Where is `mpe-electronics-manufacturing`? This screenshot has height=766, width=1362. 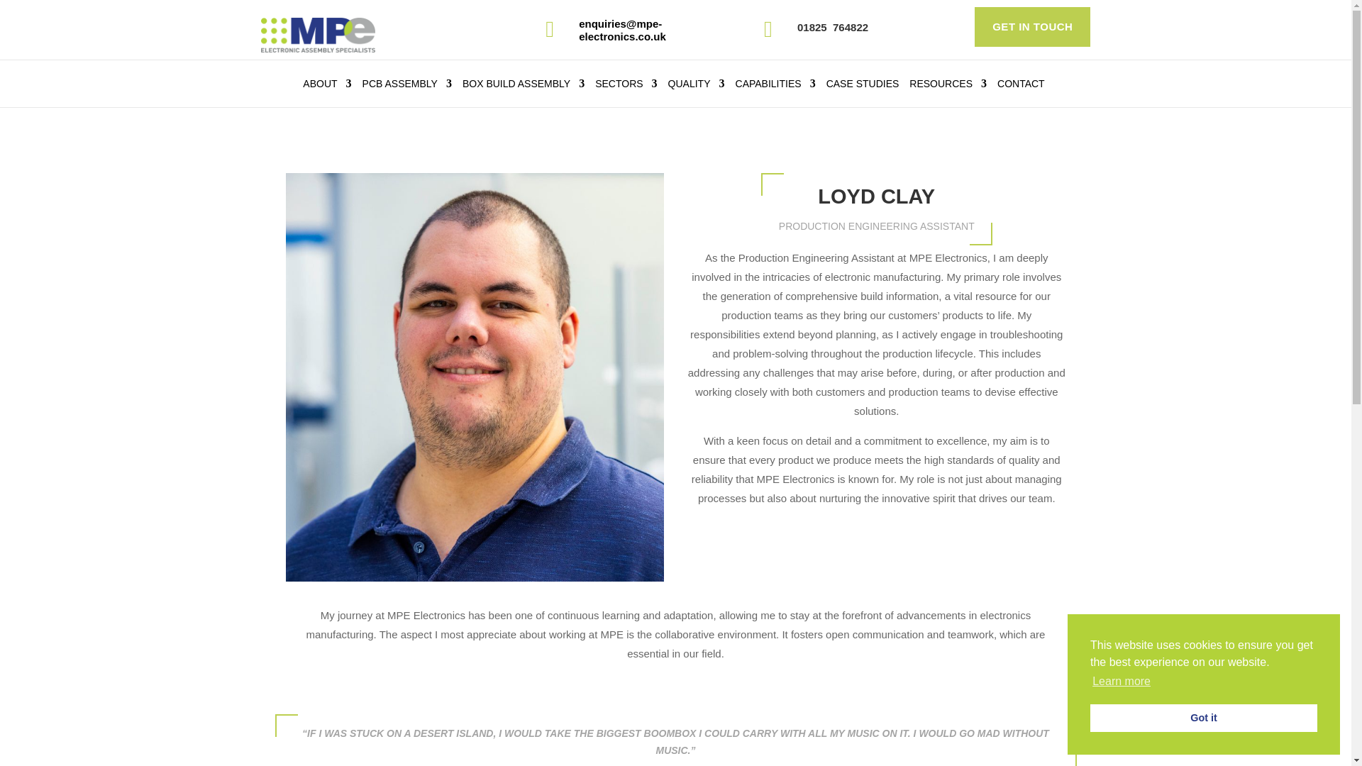
mpe-electronics-manufacturing is located at coordinates (318, 35).